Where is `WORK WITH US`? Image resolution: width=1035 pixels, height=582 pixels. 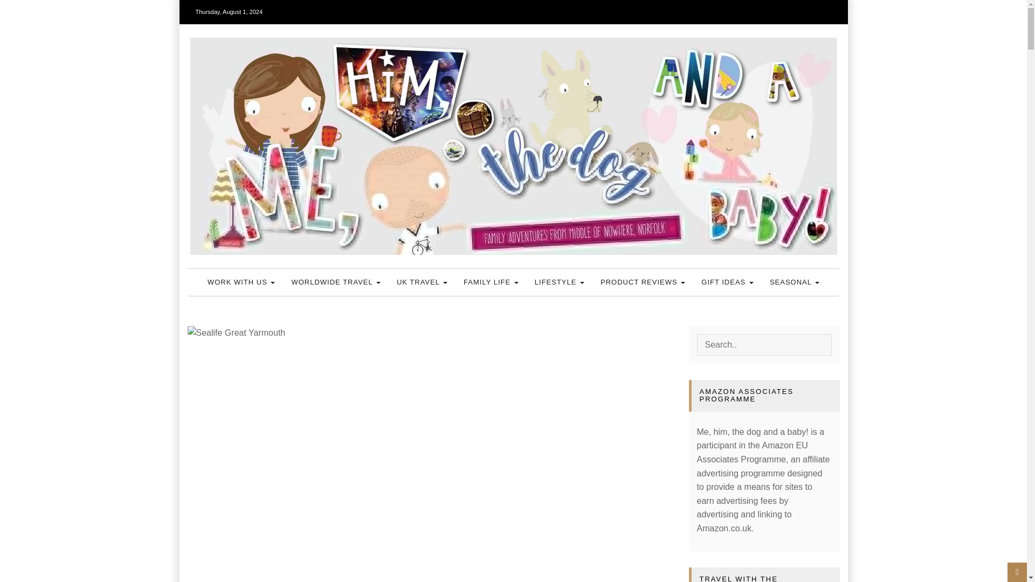
WORK WITH US is located at coordinates (241, 282).